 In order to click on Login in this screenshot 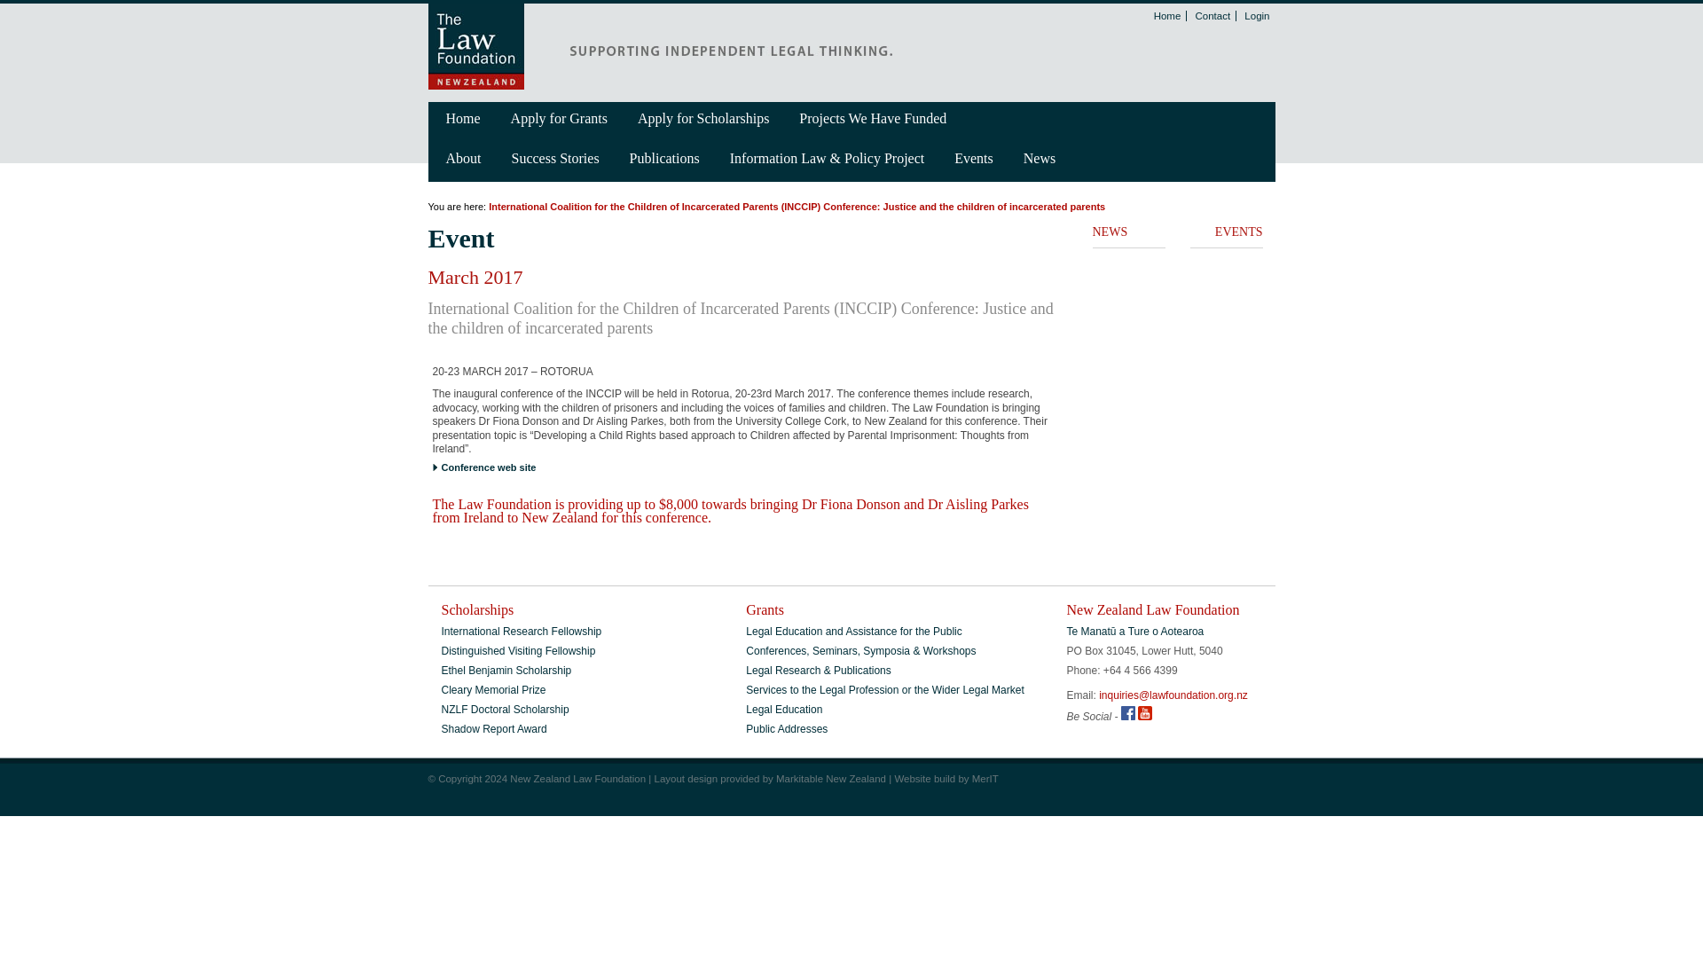, I will do `click(1256, 15)`.